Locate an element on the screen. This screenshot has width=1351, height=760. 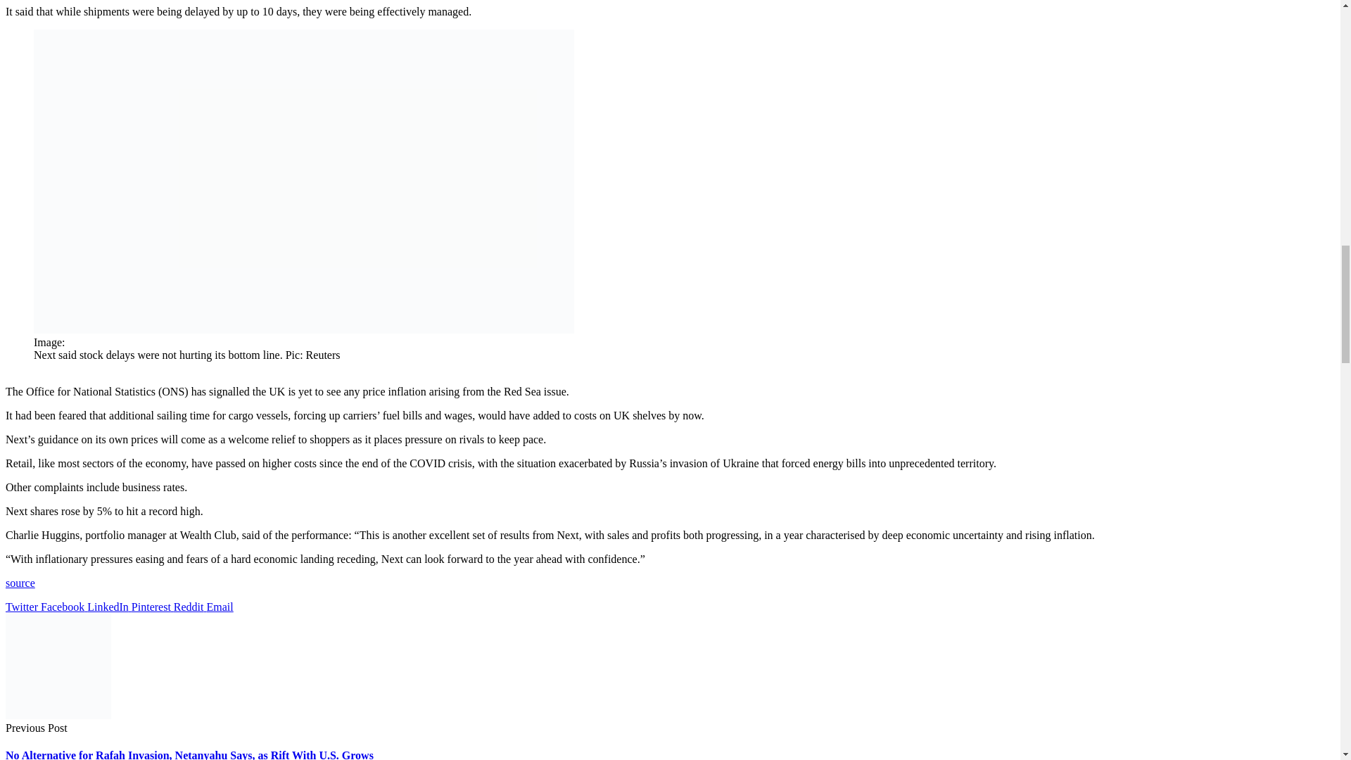
Pin this! is located at coordinates (152, 607).